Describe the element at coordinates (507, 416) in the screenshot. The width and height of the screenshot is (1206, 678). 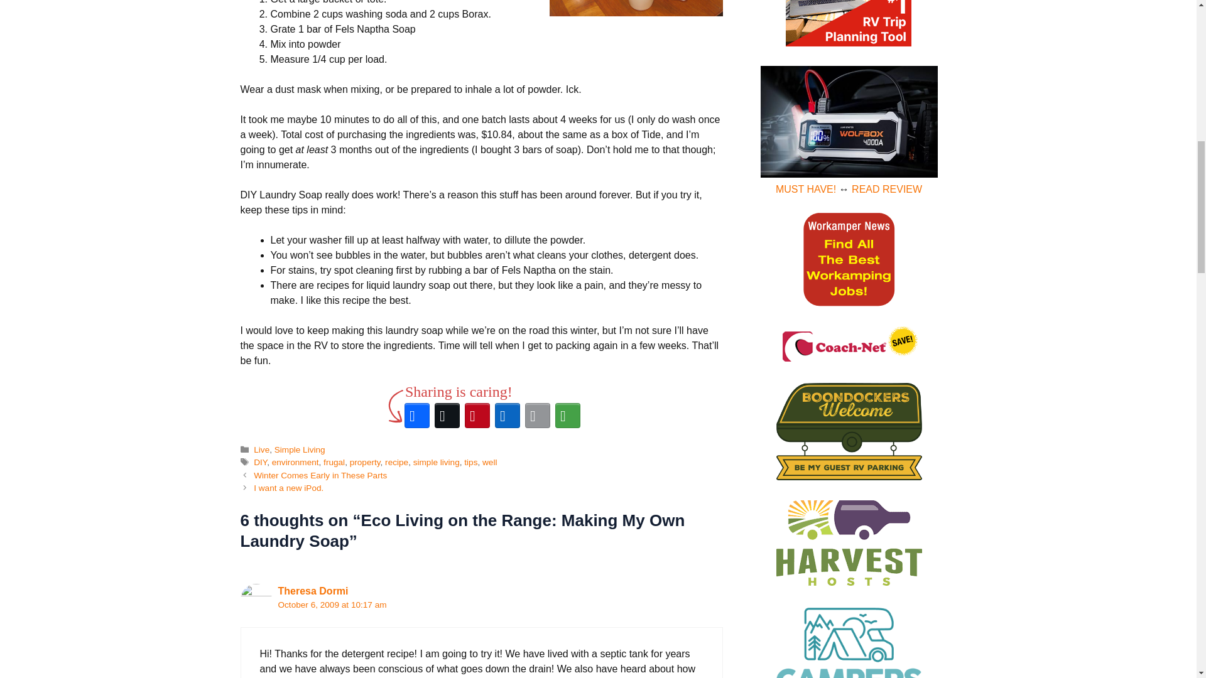
I see `LinkedIn` at that location.